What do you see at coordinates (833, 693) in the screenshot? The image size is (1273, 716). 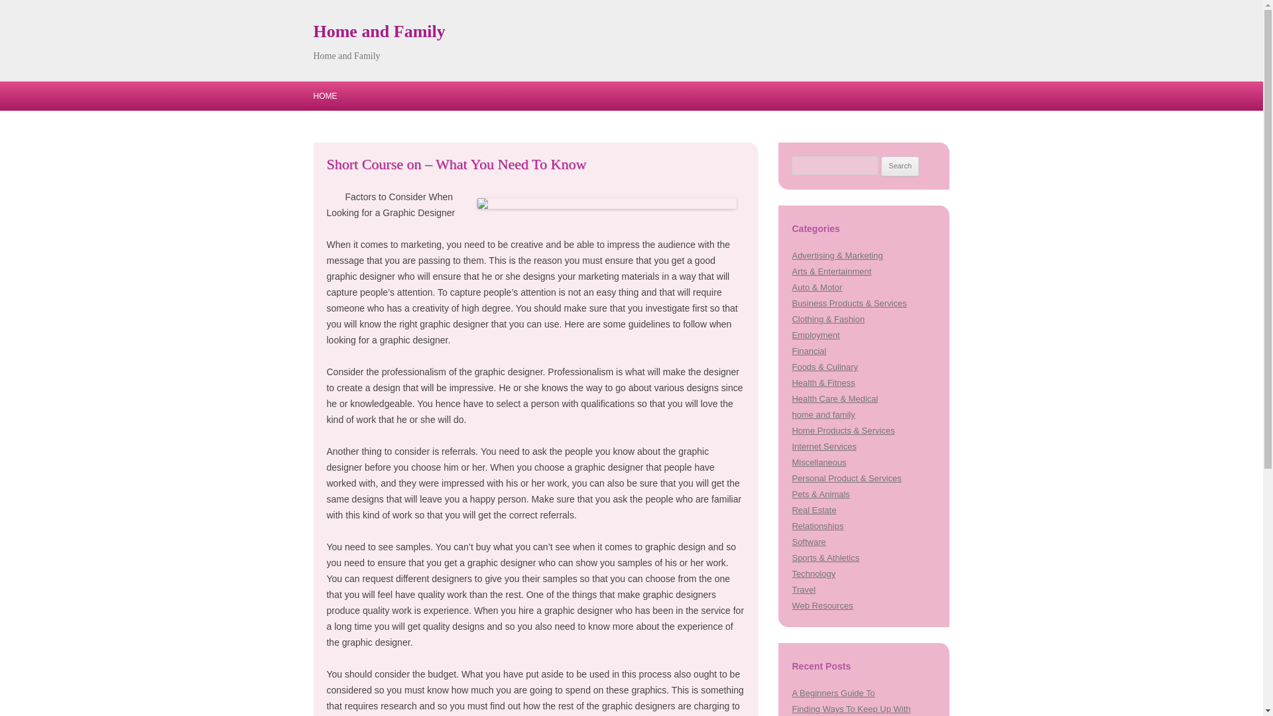 I see `A Beginners Guide To` at bounding box center [833, 693].